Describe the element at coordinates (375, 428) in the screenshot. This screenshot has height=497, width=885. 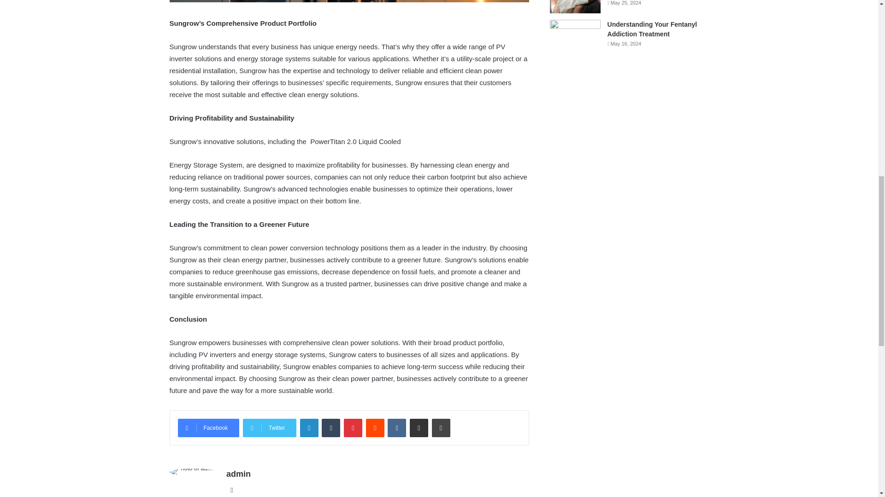
I see `Reddit` at that location.